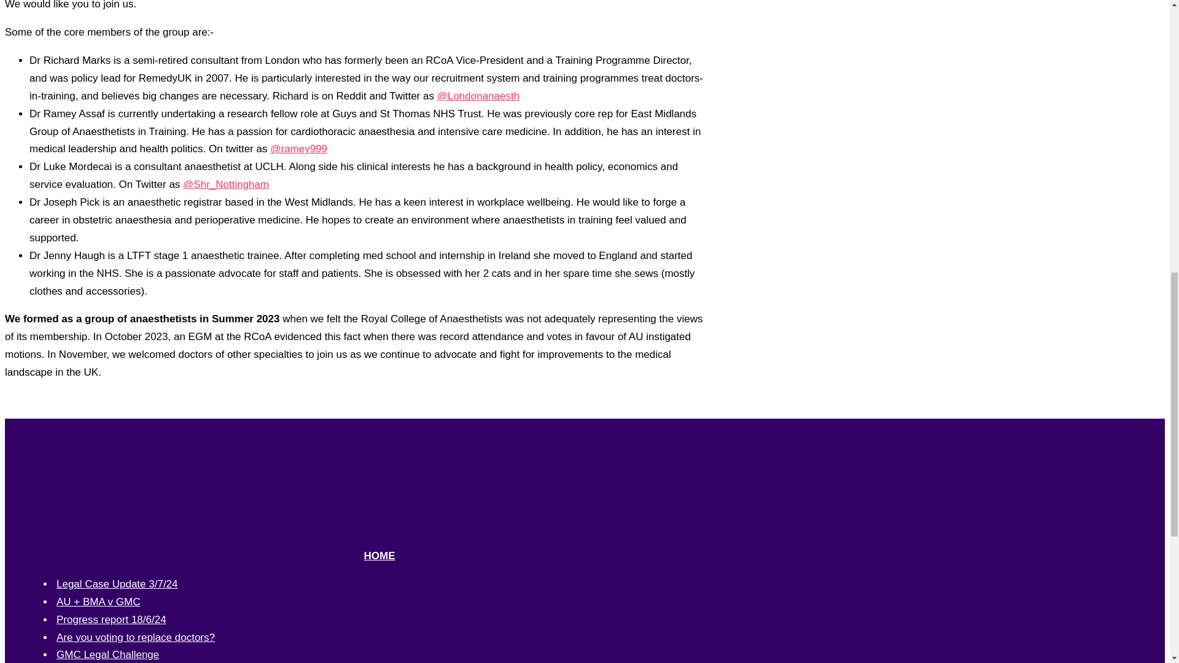  I want to click on Scroll back to top, so click(1139, 583).